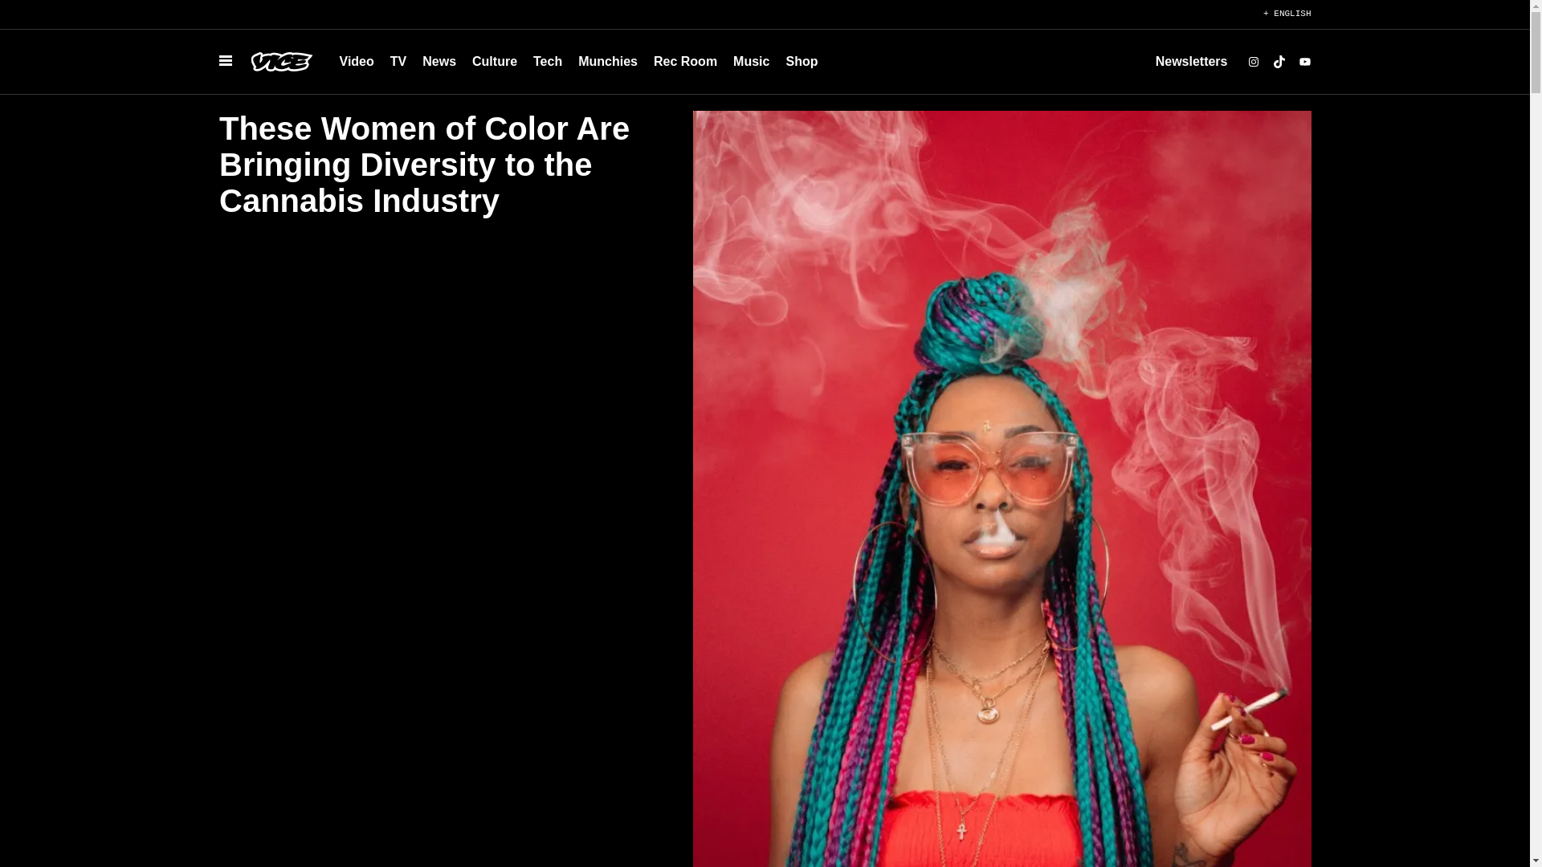 The image size is (1542, 867). What do you see at coordinates (224, 61) in the screenshot?
I see `Open Menu` at bounding box center [224, 61].